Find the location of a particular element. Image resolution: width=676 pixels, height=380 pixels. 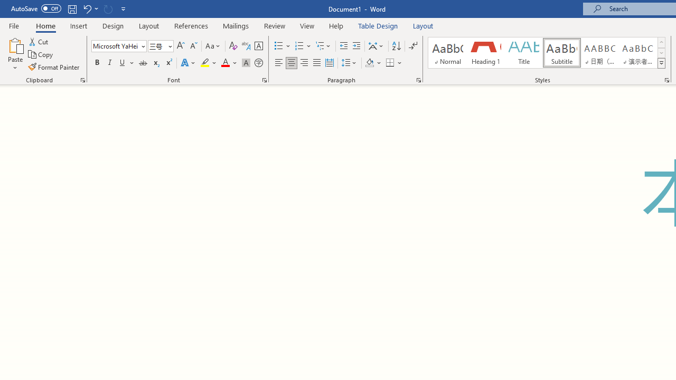

Enclose Characters... is located at coordinates (258, 63).